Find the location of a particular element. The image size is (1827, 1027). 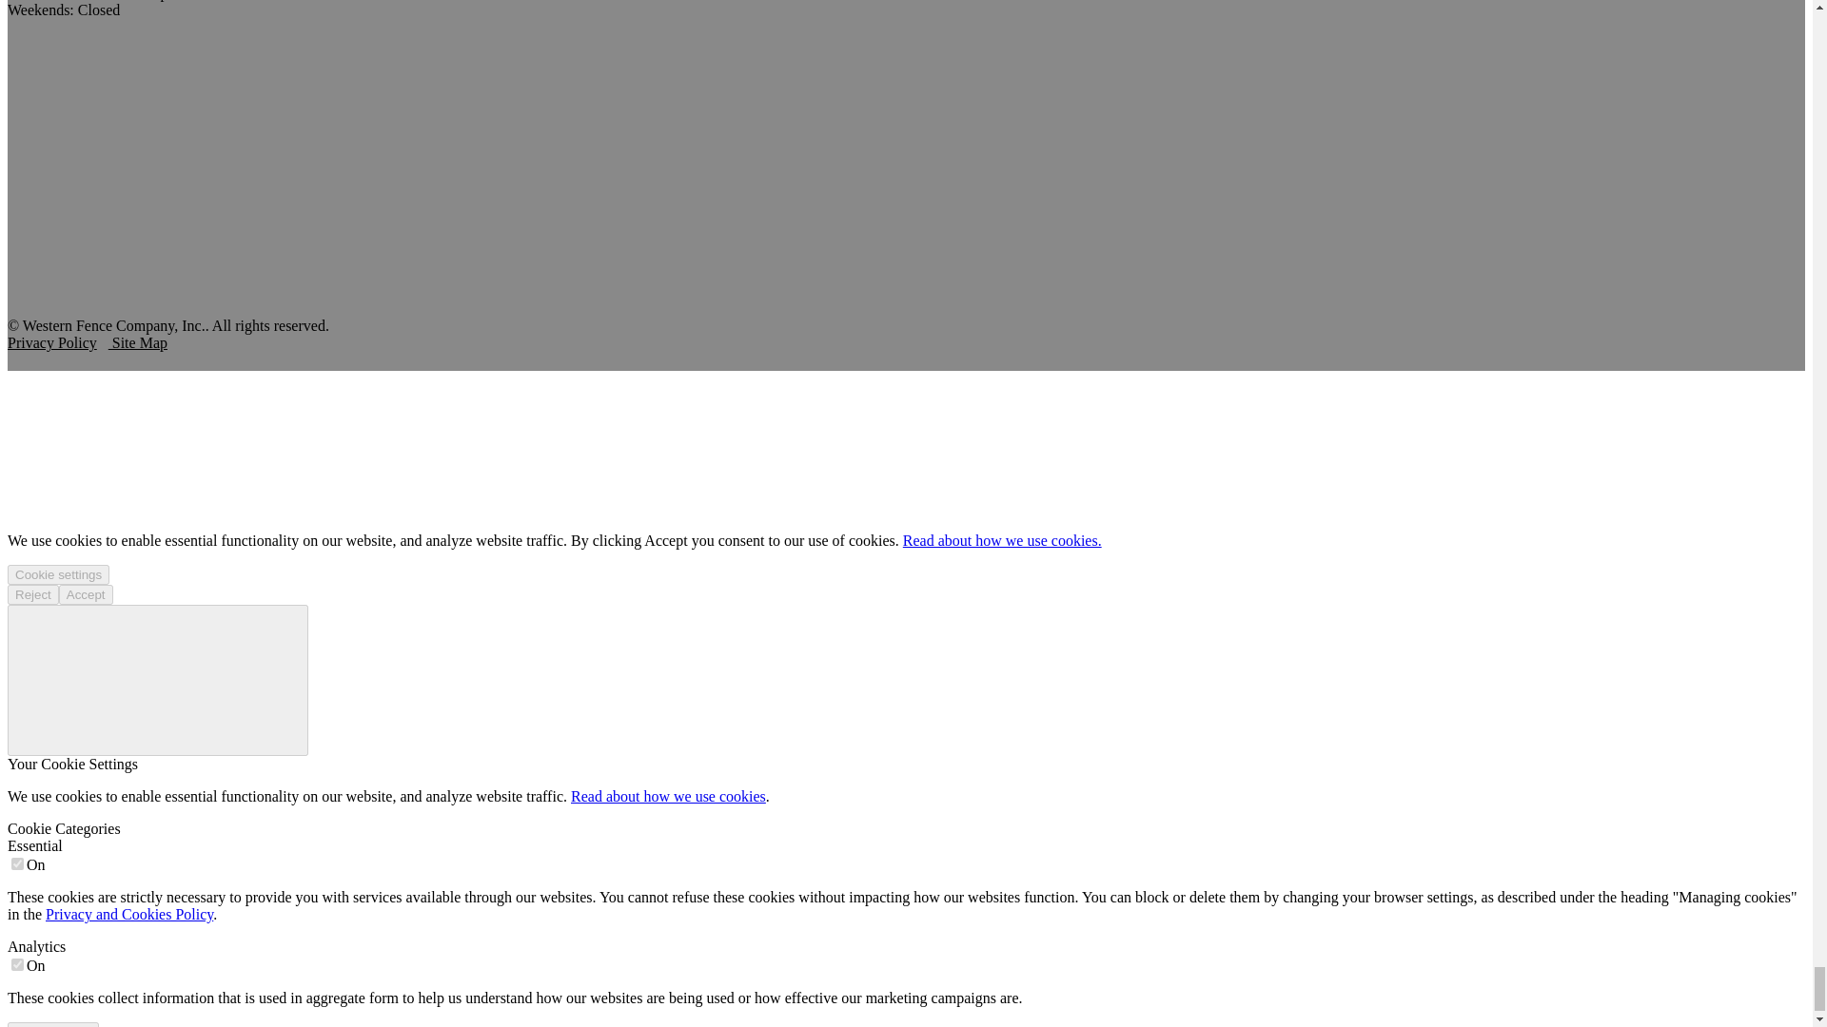

Reject is located at coordinates (32, 594).